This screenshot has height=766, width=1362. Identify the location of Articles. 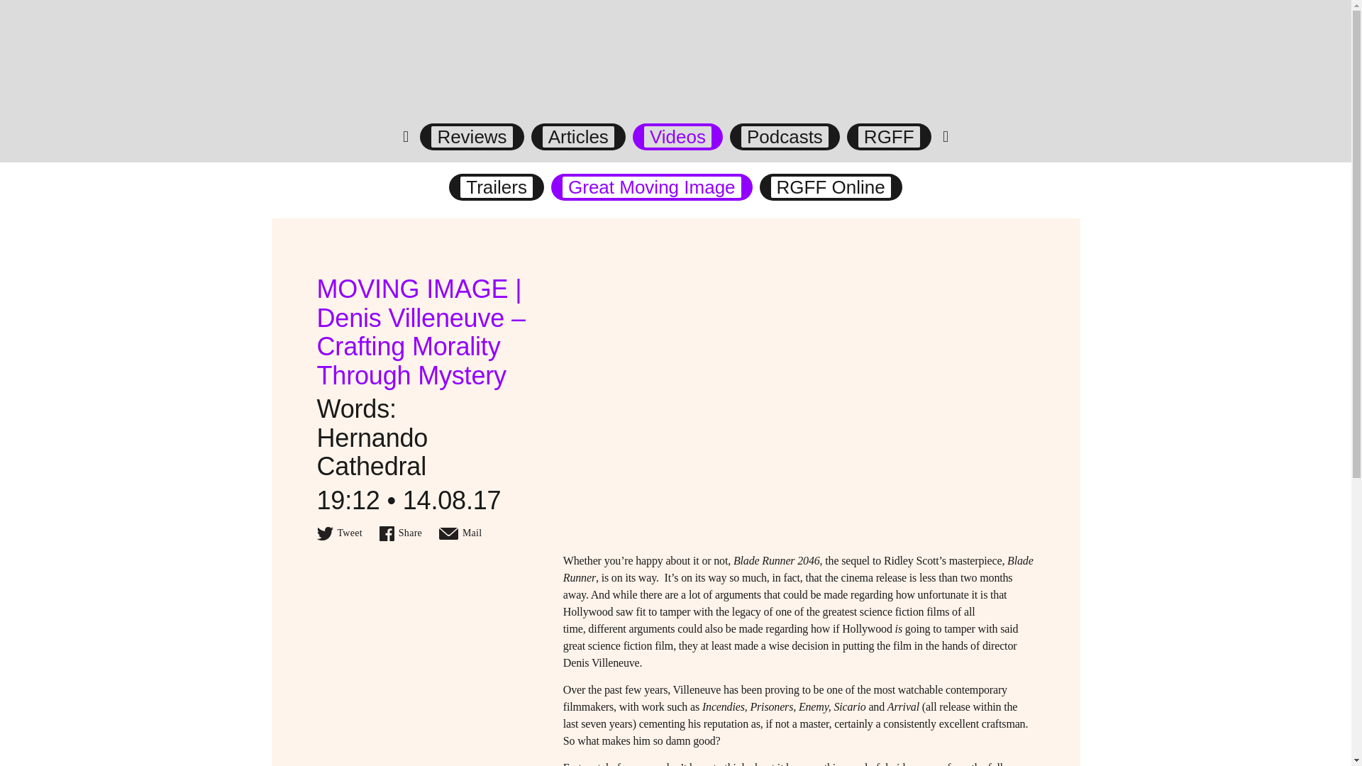
(577, 137).